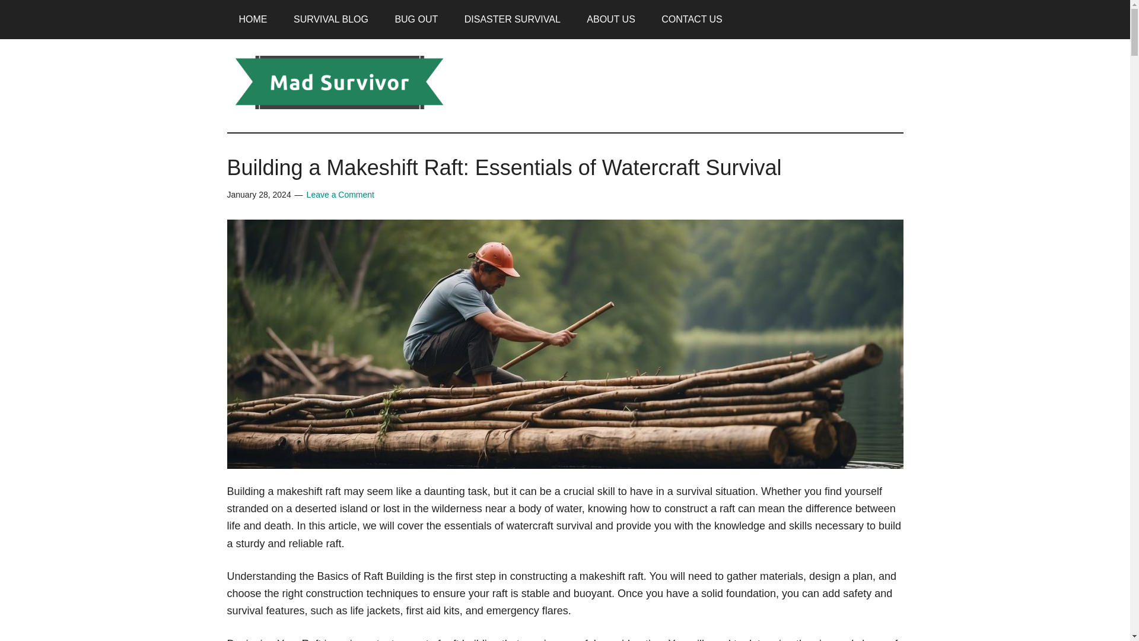 This screenshot has height=641, width=1139. I want to click on DISASTER SURVIVAL, so click(513, 19).